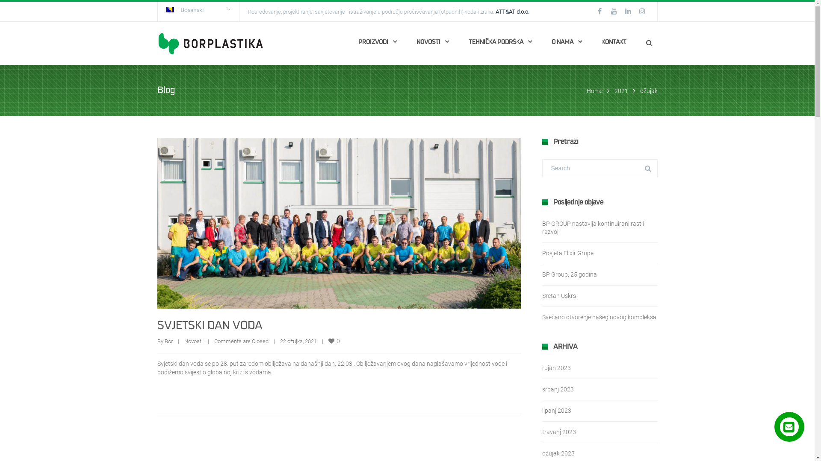 This screenshot has width=821, height=461. I want to click on srpanj 2023, so click(558, 389).